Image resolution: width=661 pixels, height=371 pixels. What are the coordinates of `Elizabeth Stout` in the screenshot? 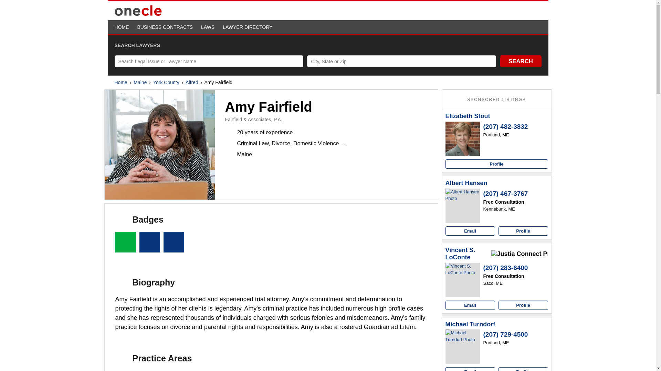 It's located at (468, 116).